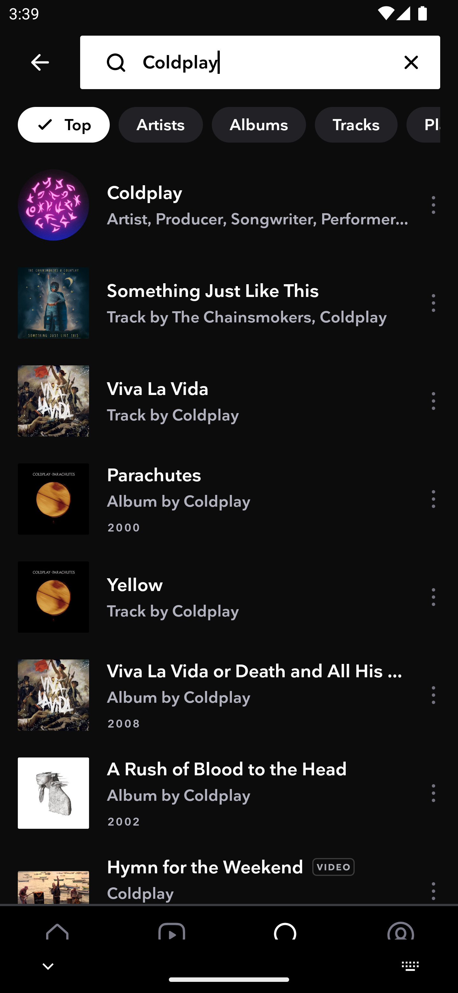 The image size is (458, 993). I want to click on Yellow Track by Coldplay, so click(229, 597).